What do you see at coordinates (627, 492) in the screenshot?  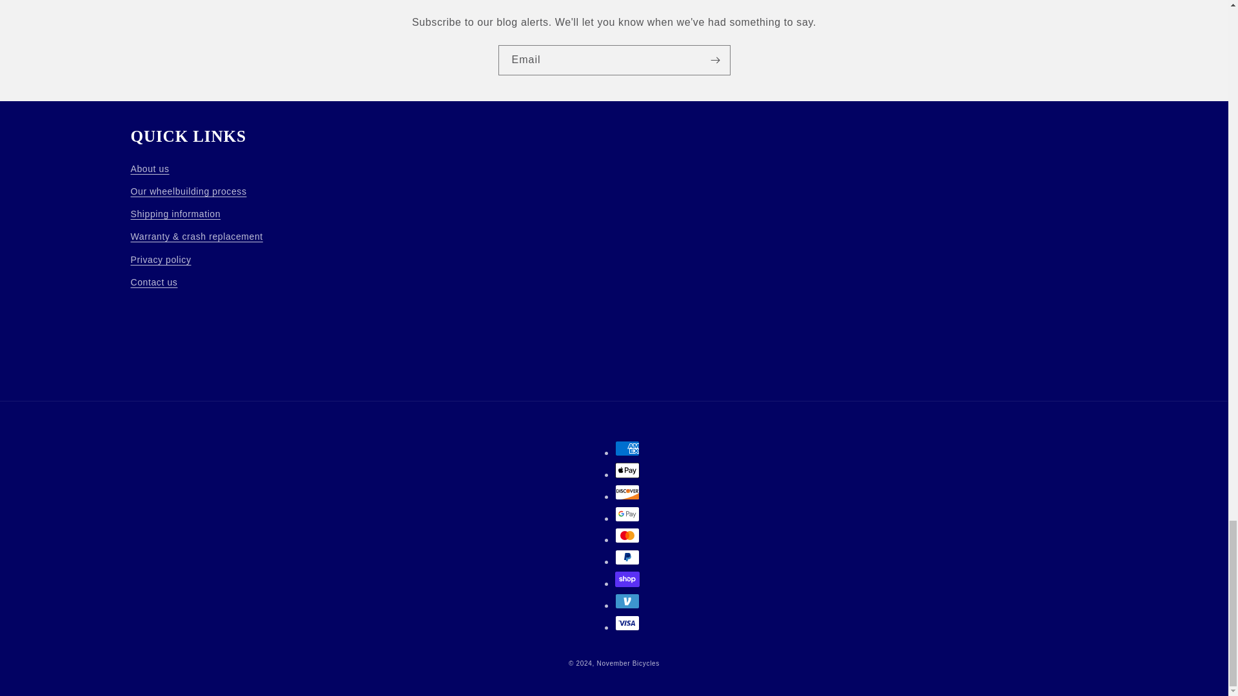 I see `Discover` at bounding box center [627, 492].